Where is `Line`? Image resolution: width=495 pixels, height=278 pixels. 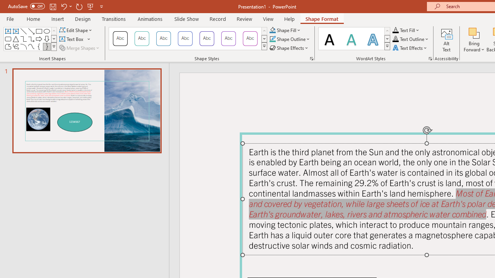
Line is located at coordinates (23, 31).